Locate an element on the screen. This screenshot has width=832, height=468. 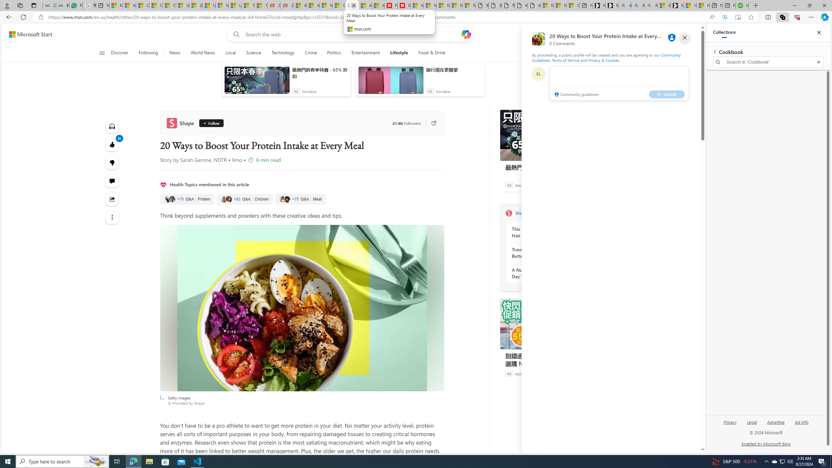
Science is located at coordinates (253, 53).